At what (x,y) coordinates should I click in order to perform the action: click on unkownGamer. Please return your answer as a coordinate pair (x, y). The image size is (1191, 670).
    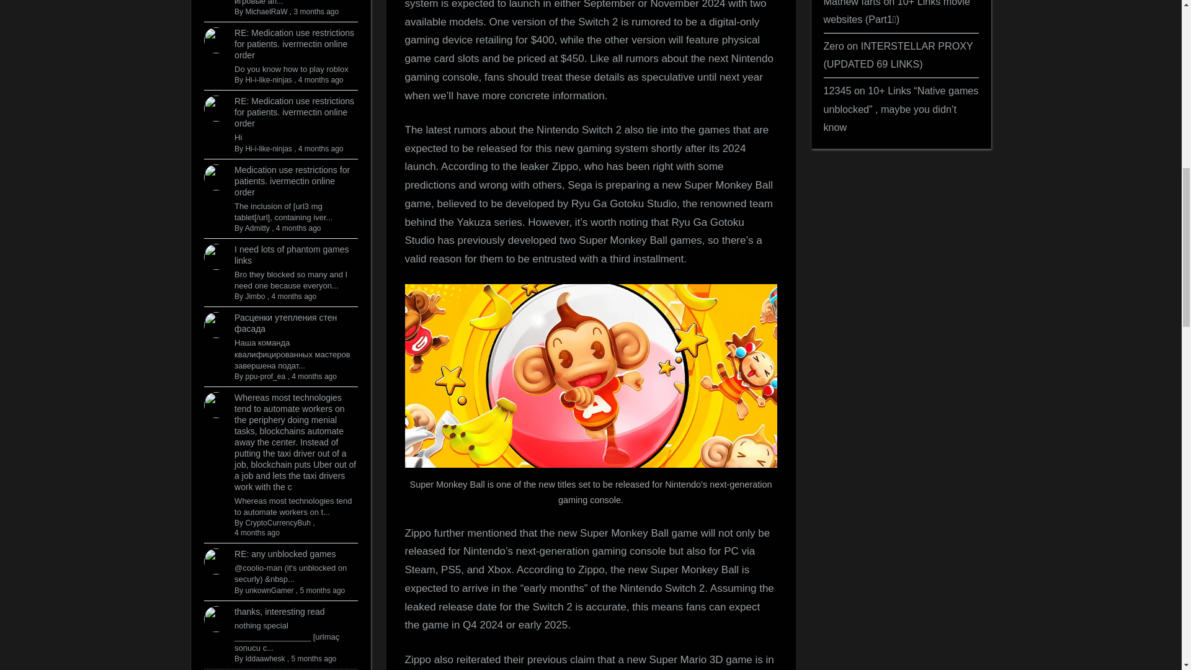
    Looking at the image, I should click on (269, 591).